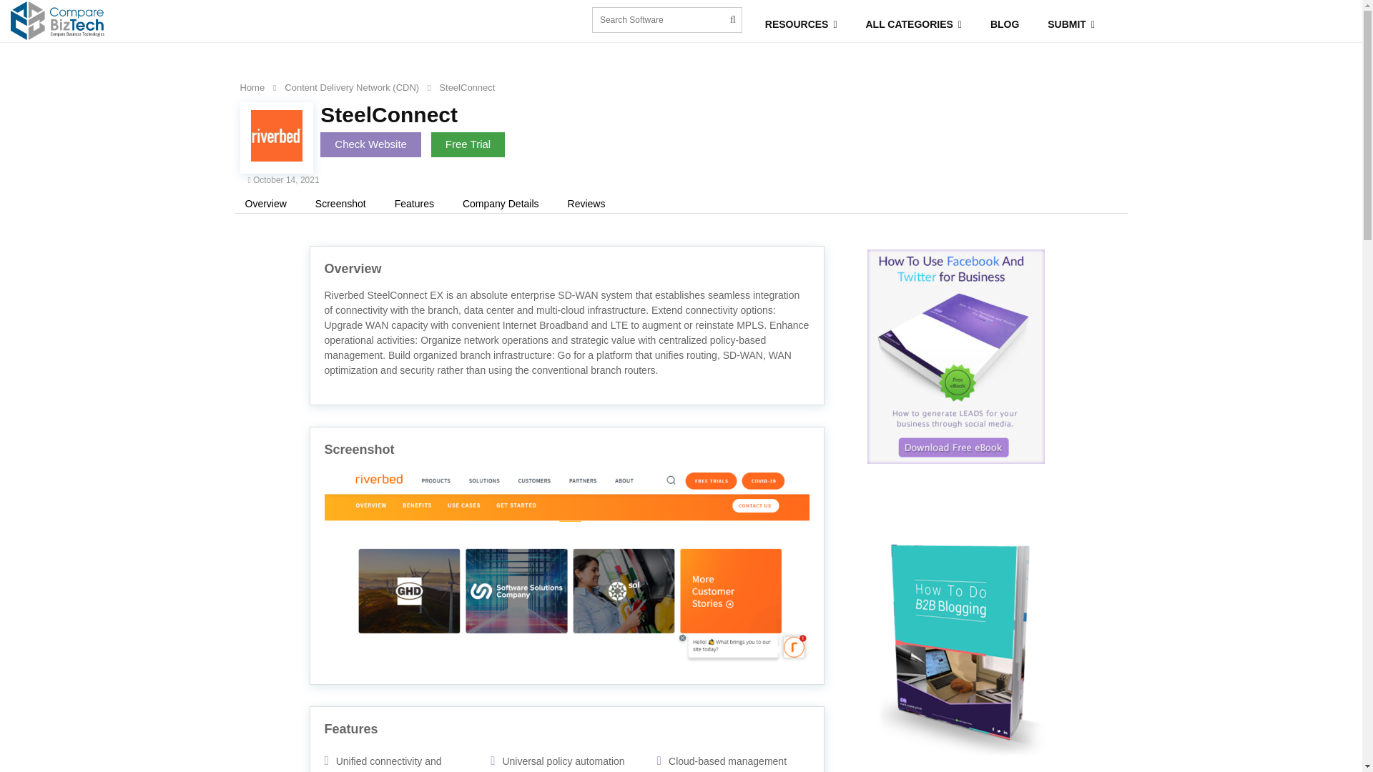  I want to click on Home, so click(252, 87).